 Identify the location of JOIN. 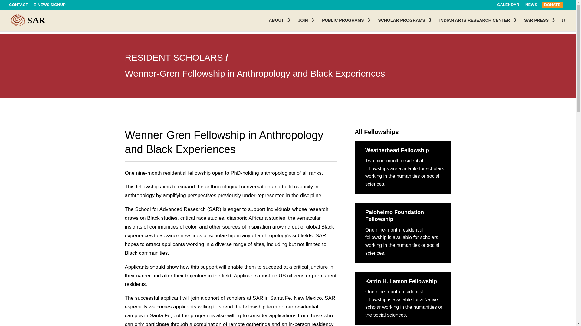
(306, 25).